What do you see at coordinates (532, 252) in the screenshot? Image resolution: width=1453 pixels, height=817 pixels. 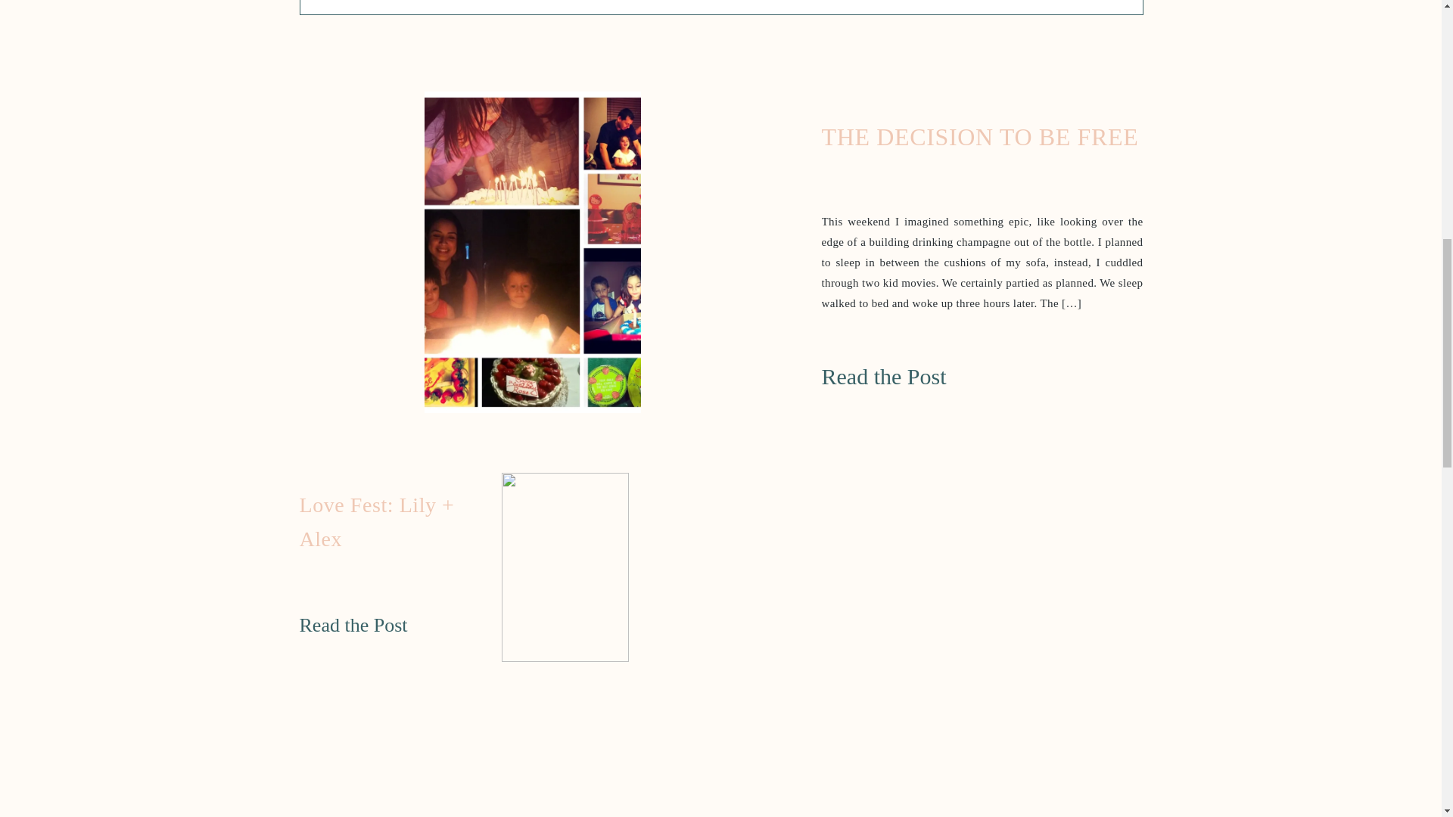 I see `THE DECISION TO BE FREE` at bounding box center [532, 252].